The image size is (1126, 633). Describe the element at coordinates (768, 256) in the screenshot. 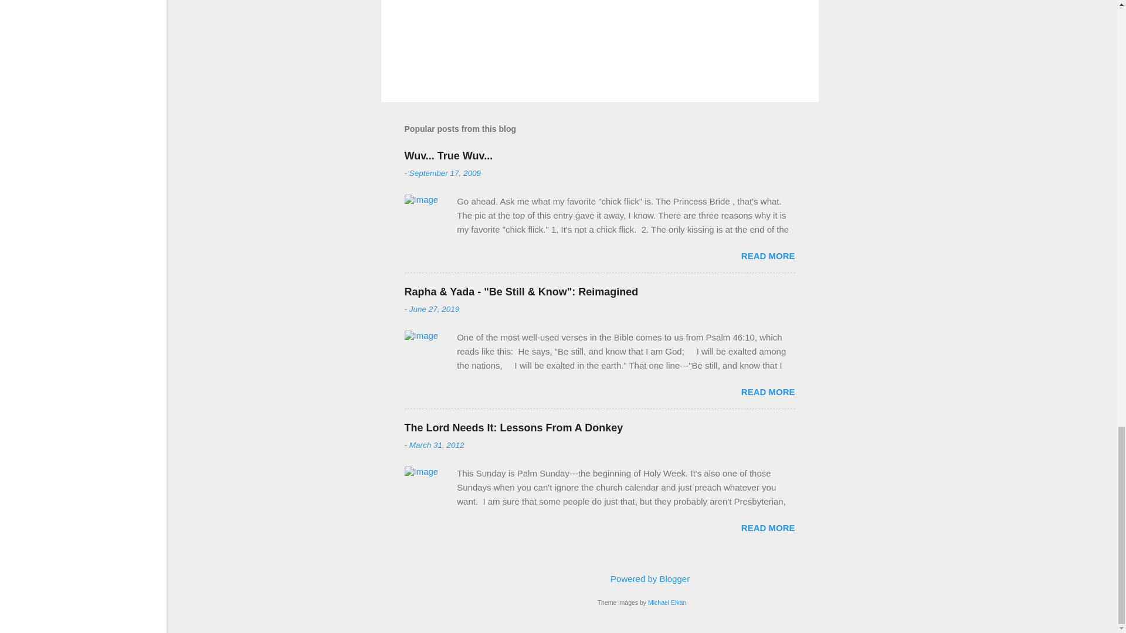

I see `READ MORE` at that location.